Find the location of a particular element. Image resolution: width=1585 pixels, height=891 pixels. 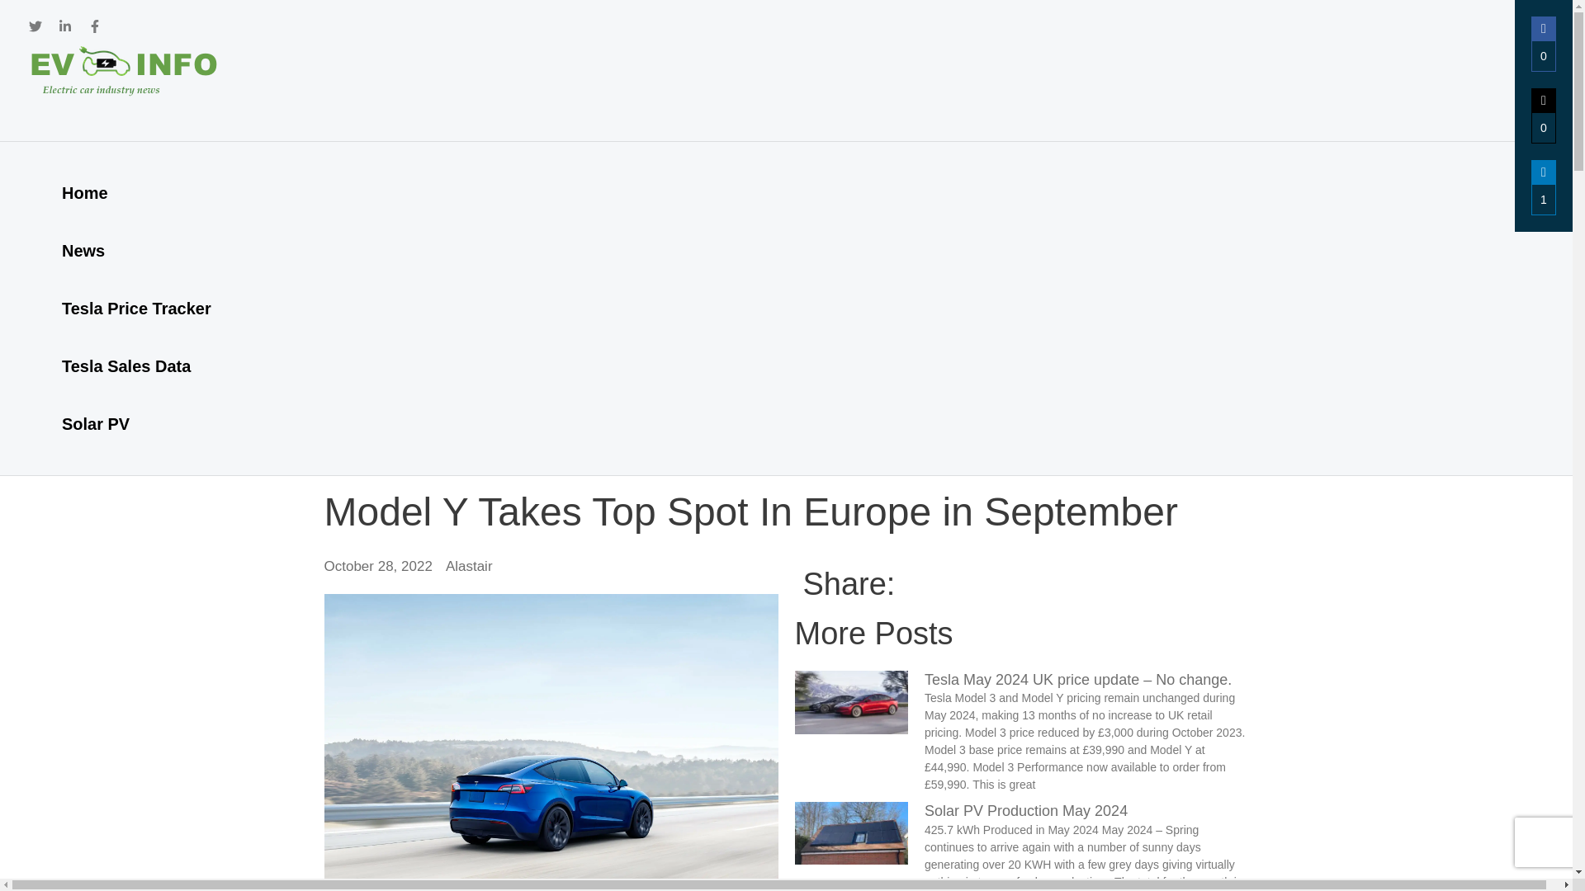

News is located at coordinates (135, 251).